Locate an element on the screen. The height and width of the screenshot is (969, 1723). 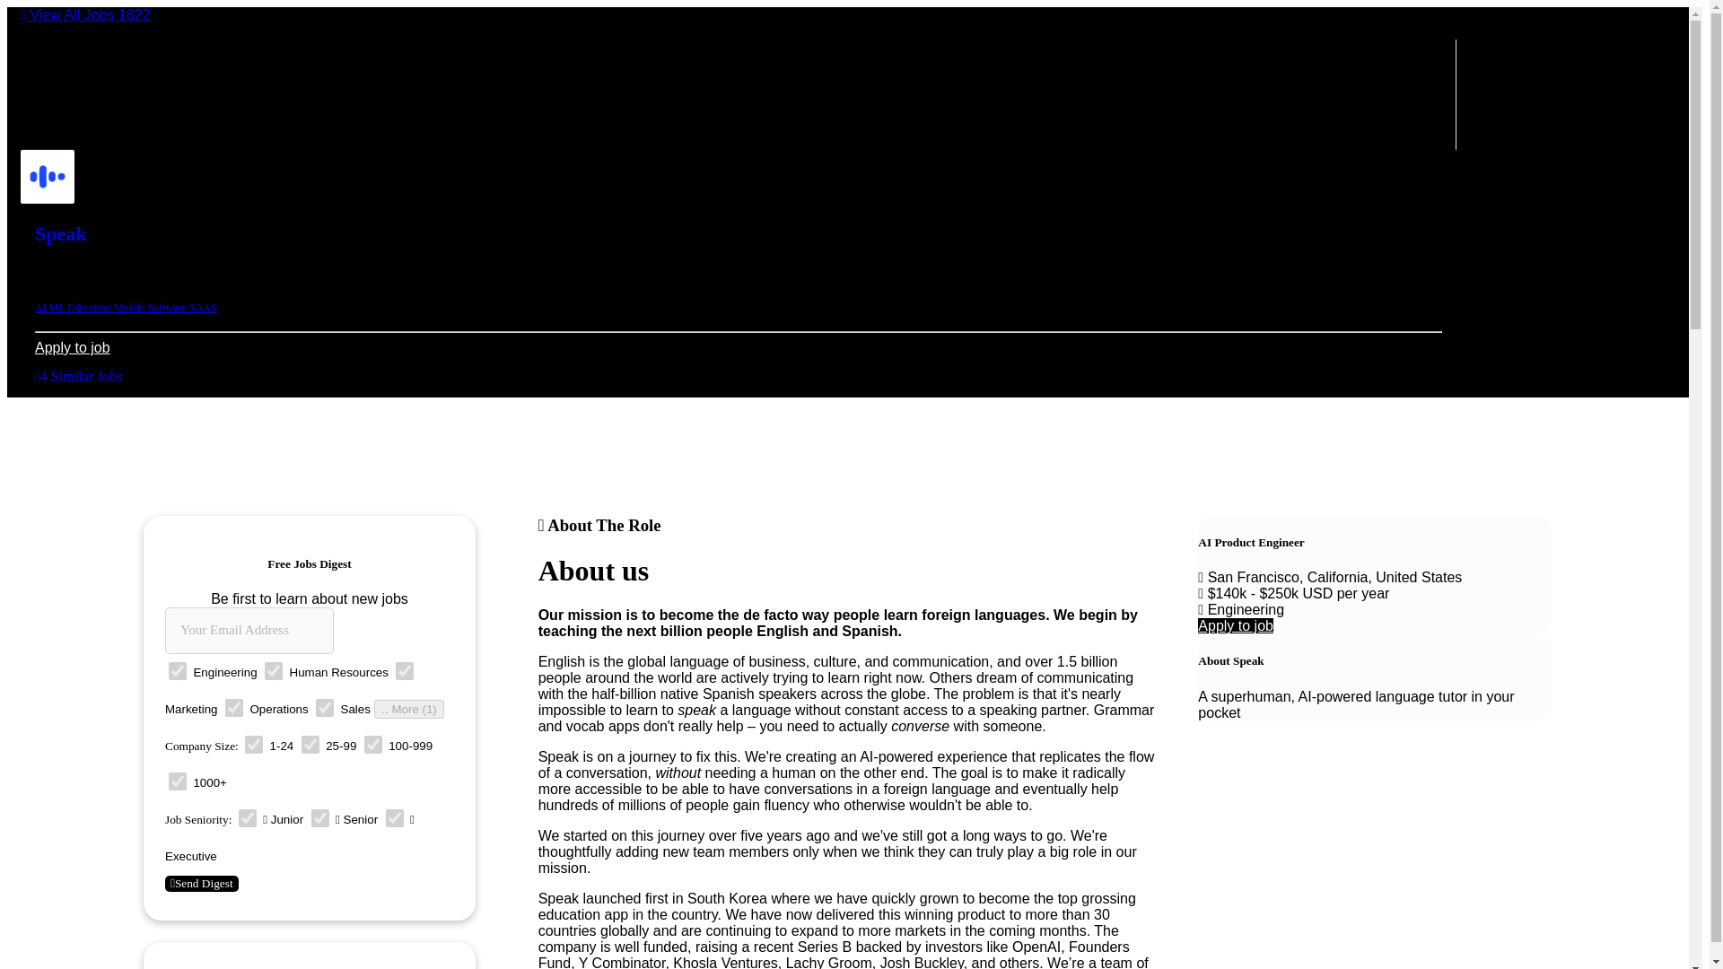
AI ML is located at coordinates (50, 307).